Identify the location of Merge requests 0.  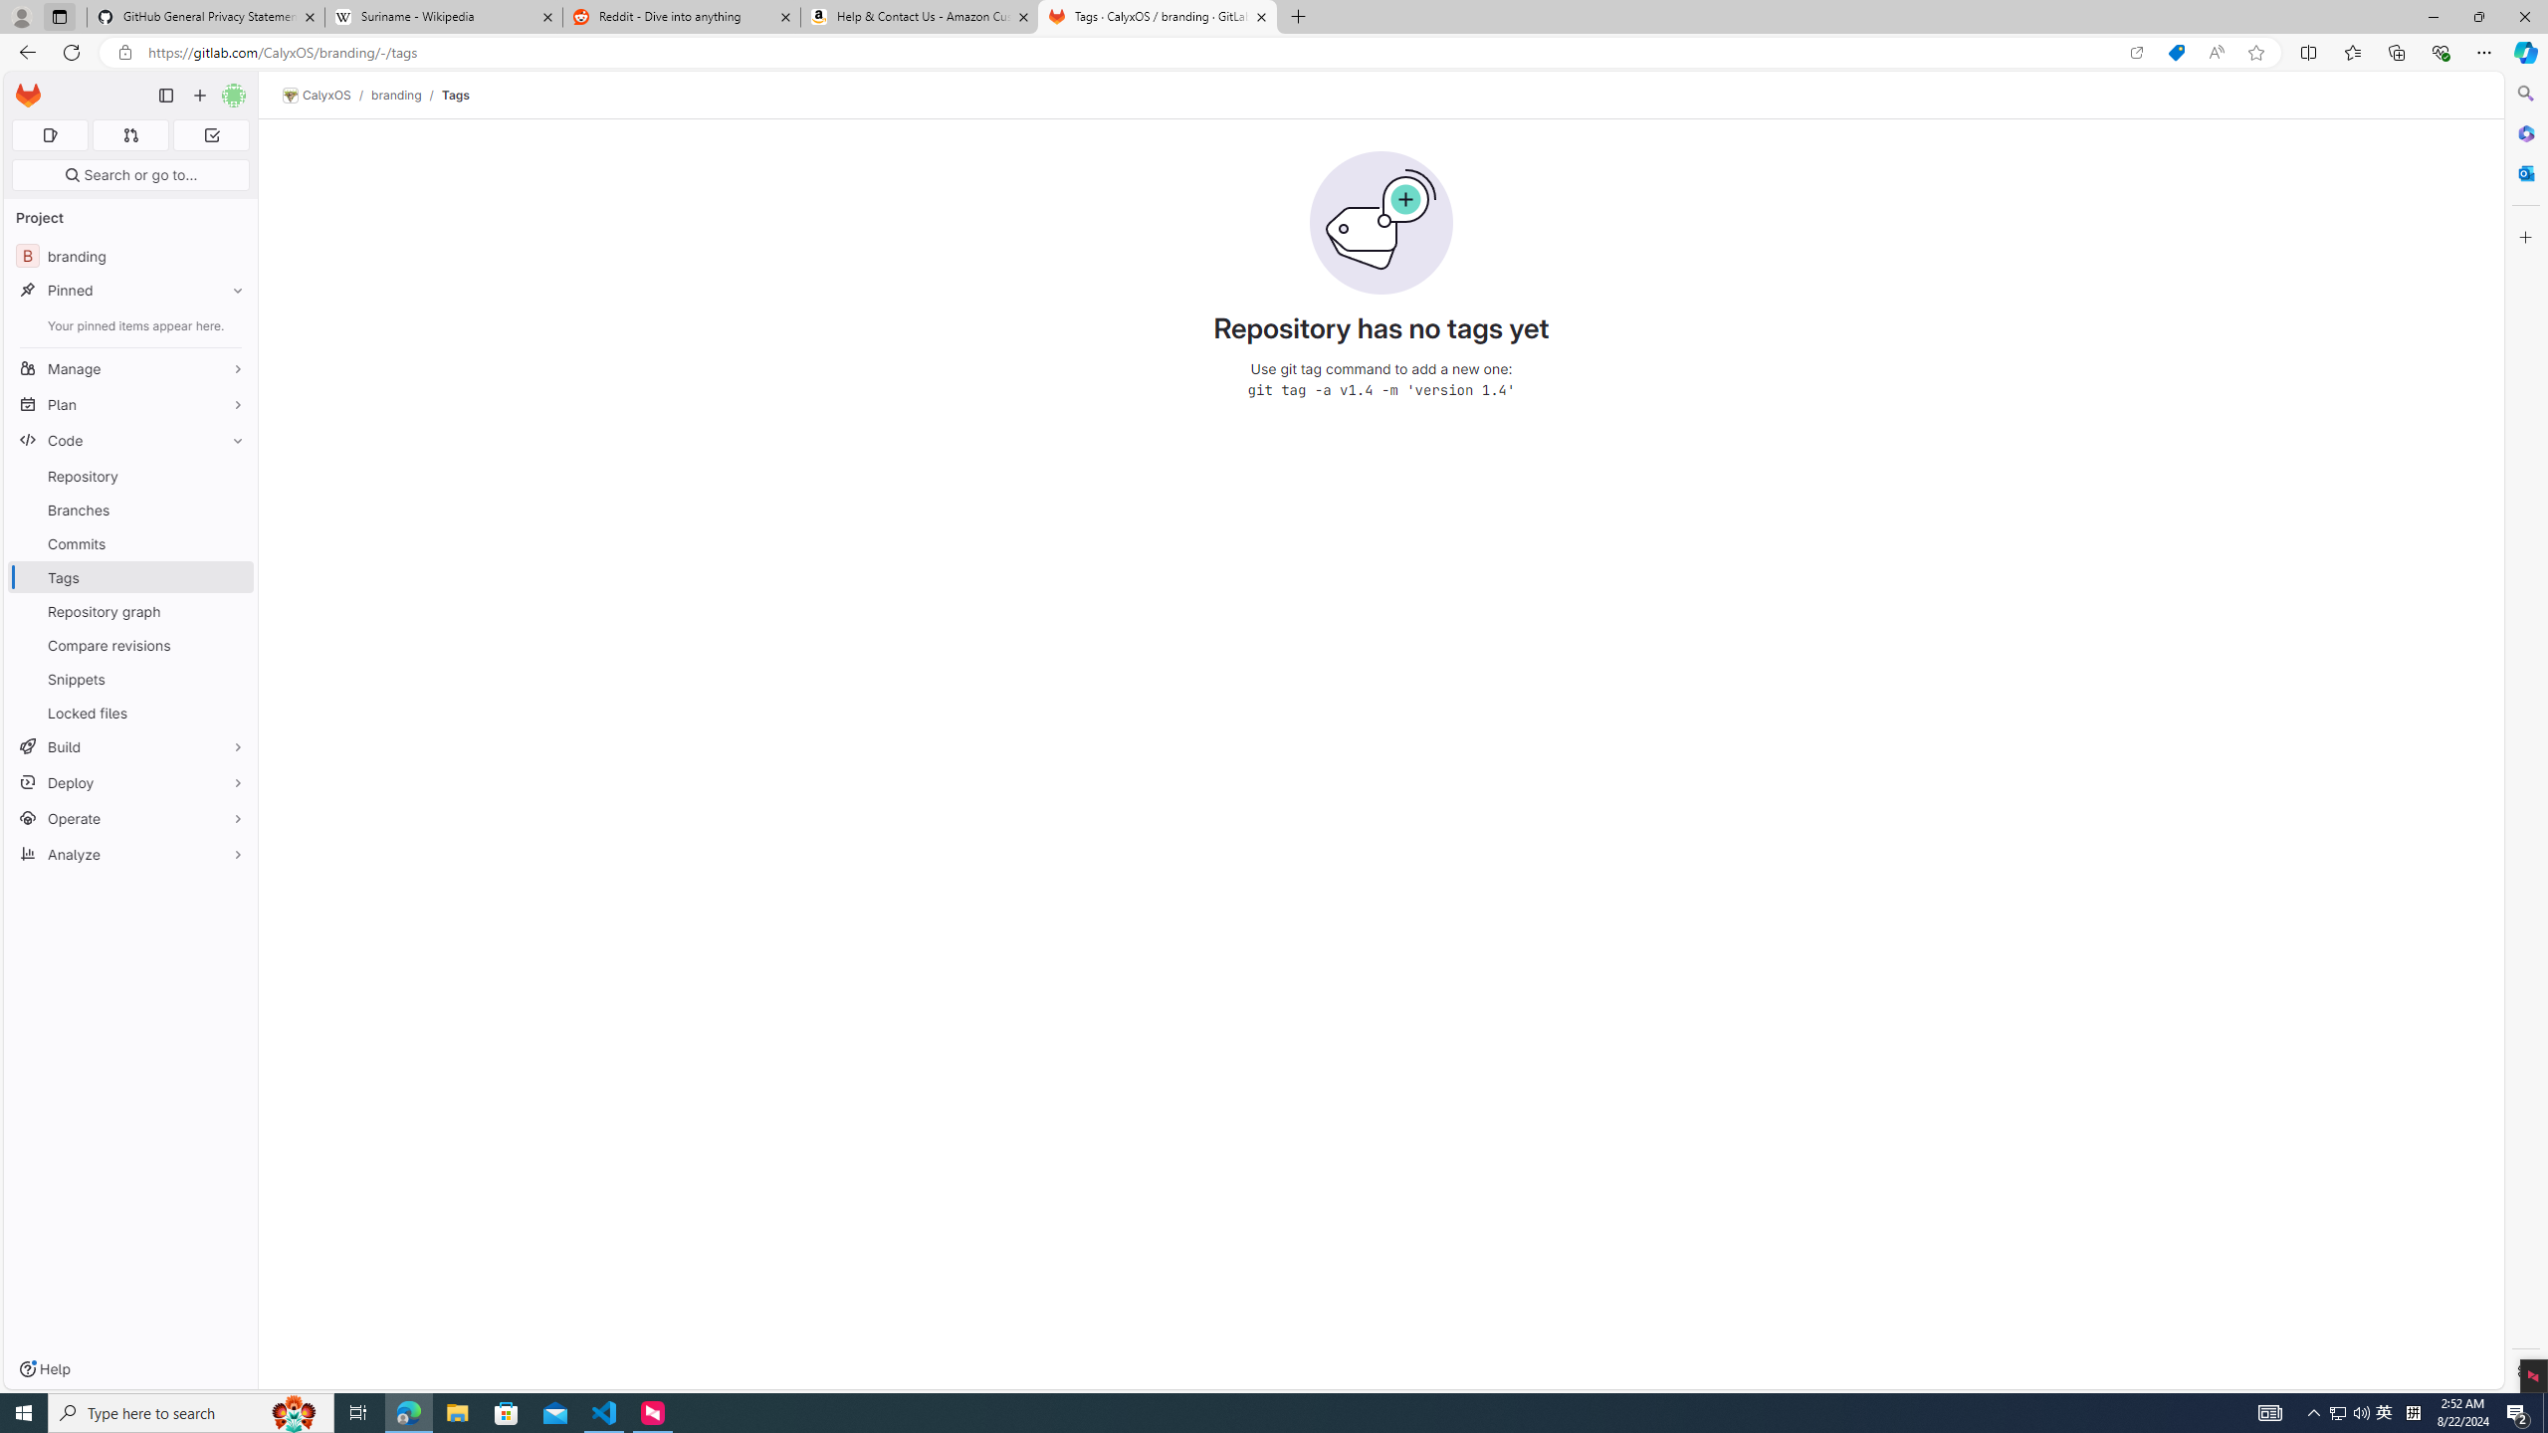
(129, 135).